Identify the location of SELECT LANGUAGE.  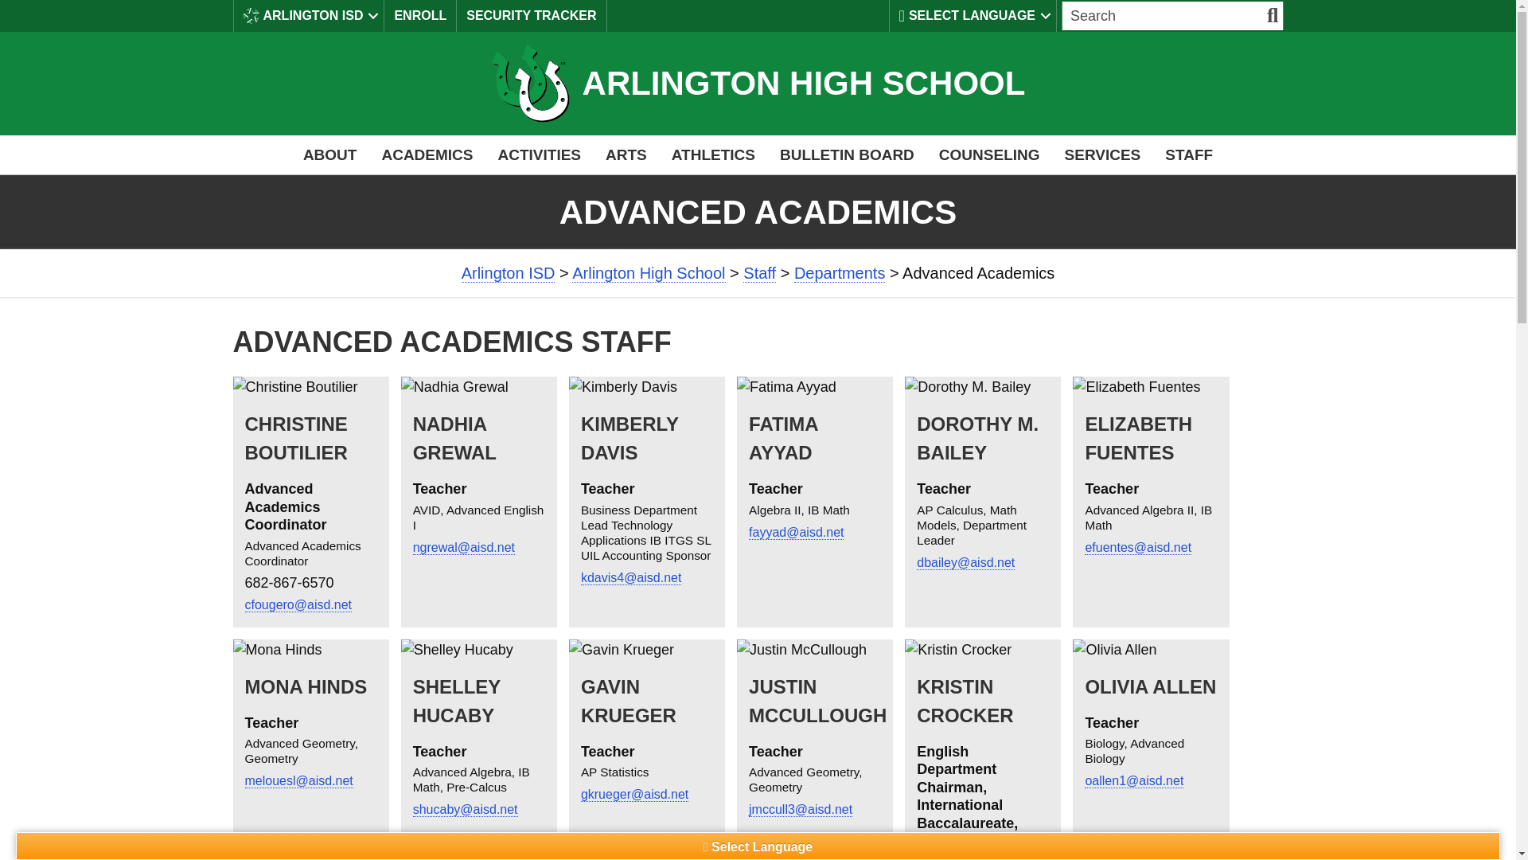
(973, 16).